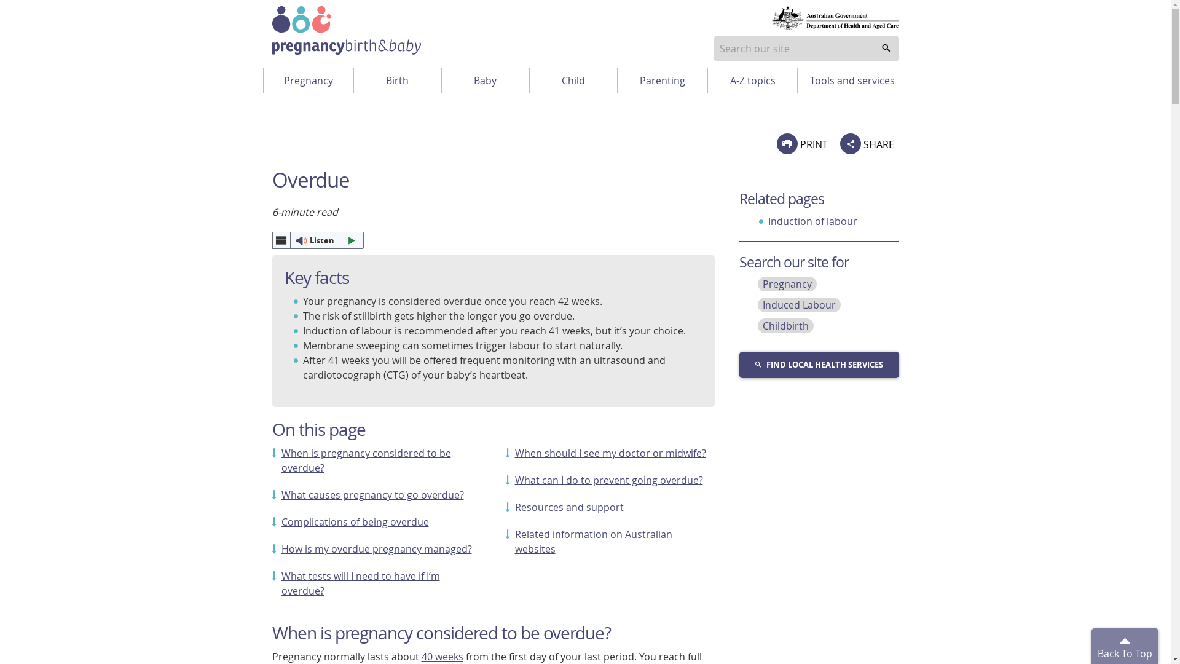 The image size is (1180, 664). Describe the element at coordinates (819, 365) in the screenshot. I see `  FIND LOCAL HEALTH SERVICES` at that location.